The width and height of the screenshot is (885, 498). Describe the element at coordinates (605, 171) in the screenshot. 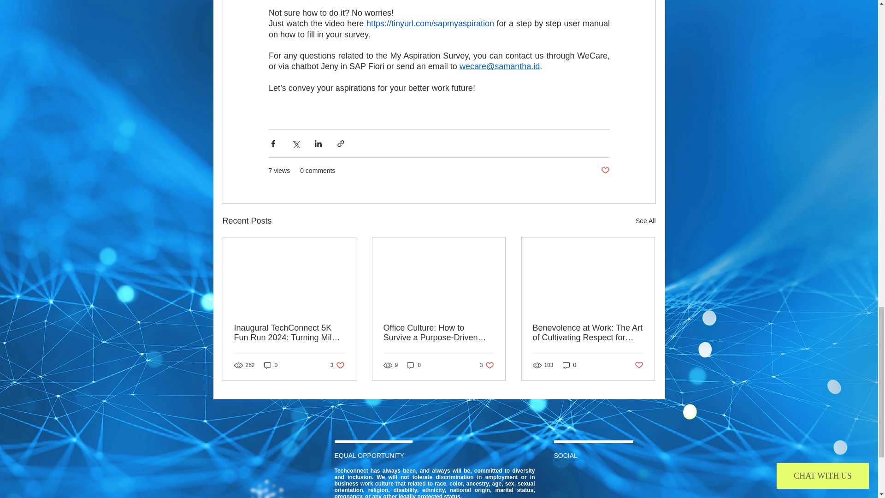

I see `Post not marked as liked` at that location.